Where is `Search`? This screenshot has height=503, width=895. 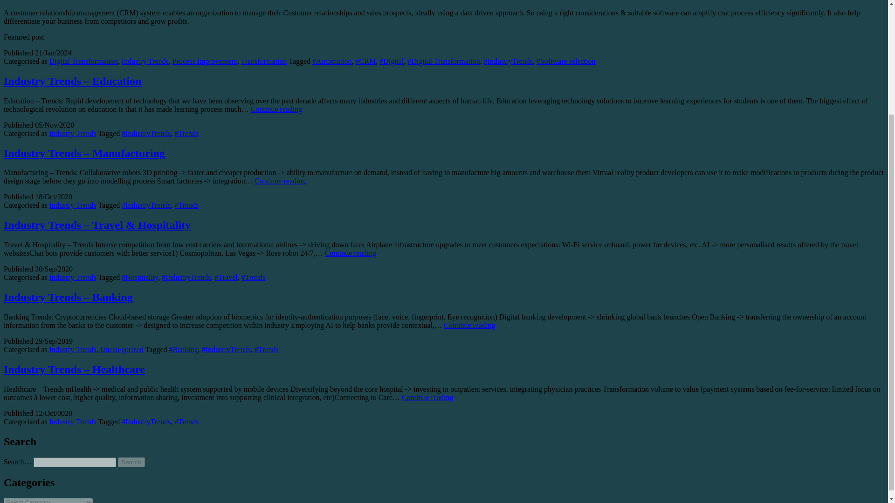
Search is located at coordinates (131, 462).